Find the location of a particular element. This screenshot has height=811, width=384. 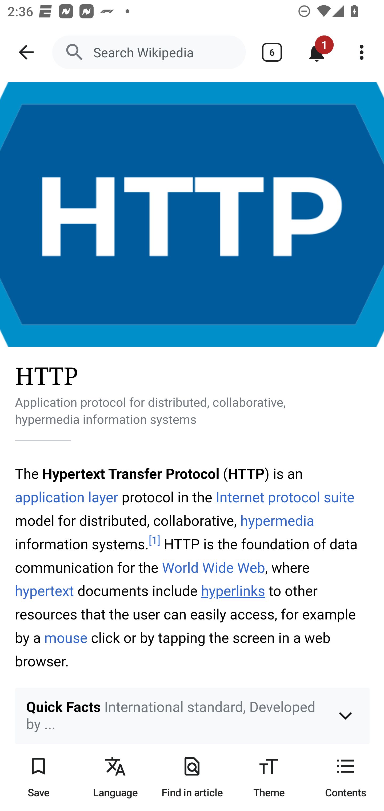

hyperlinks is located at coordinates (233, 591).